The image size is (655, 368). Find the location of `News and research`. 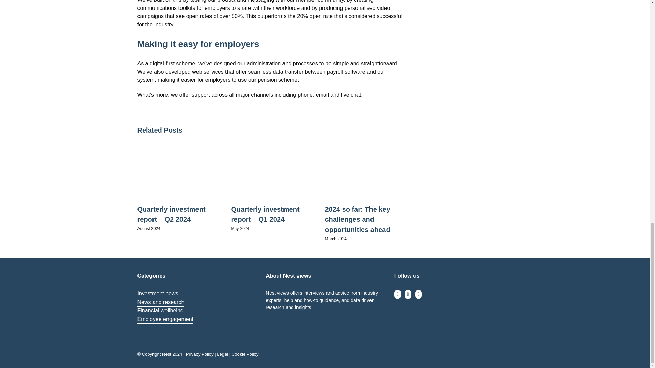

News and research is located at coordinates (160, 302).